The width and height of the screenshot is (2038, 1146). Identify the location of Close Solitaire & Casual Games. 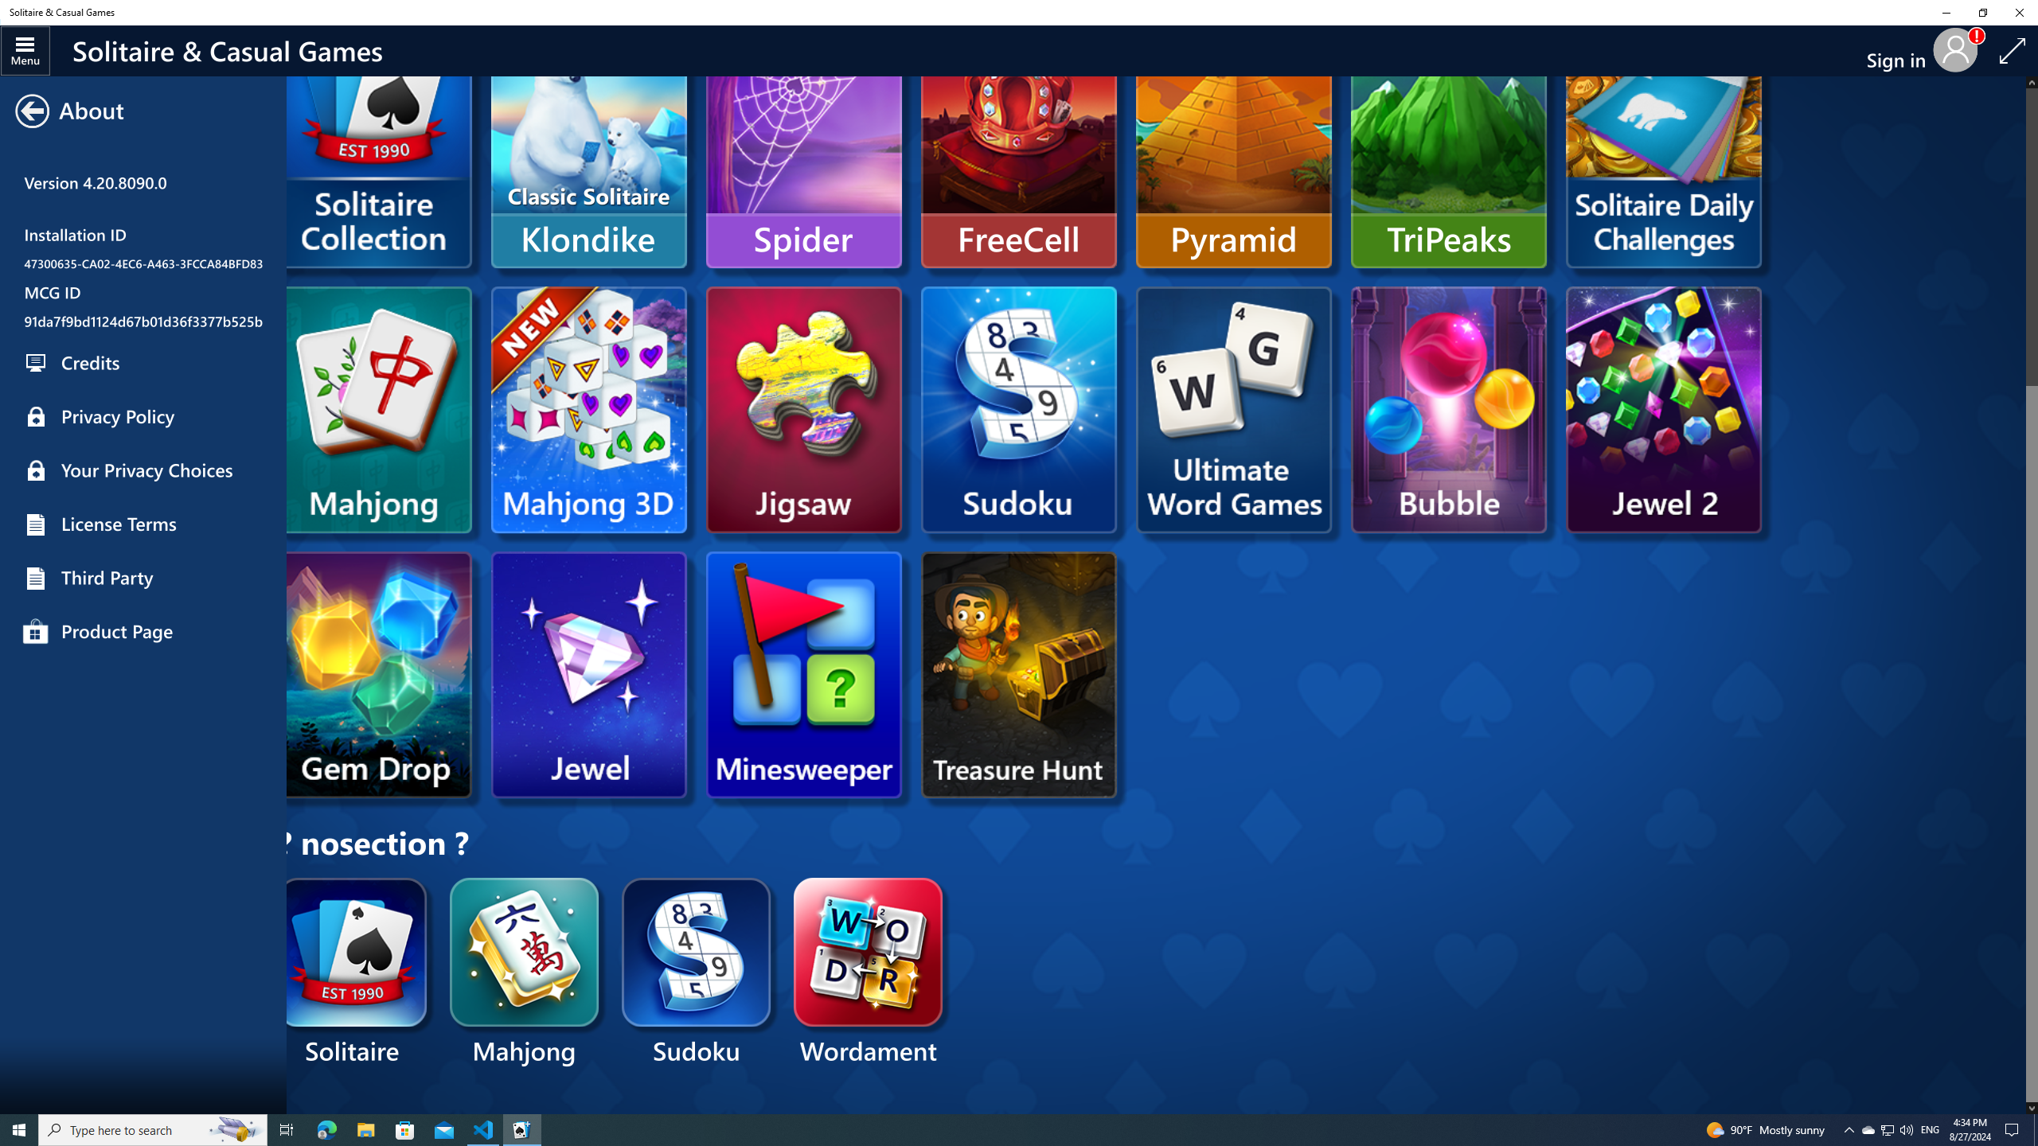
(2019, 13).